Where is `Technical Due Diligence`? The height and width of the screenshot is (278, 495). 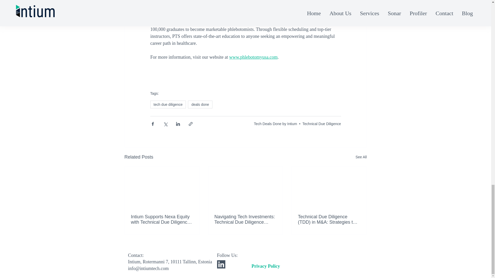
Technical Due Diligence is located at coordinates (322, 124).